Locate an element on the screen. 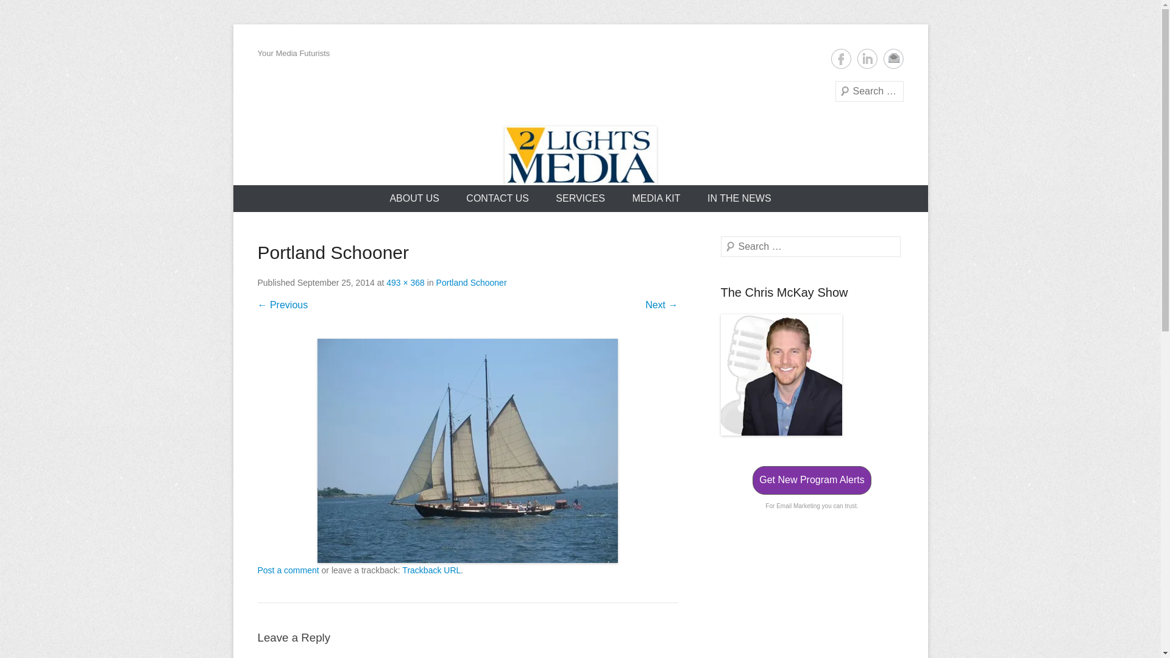  IN THE NEWS is located at coordinates (740, 199).